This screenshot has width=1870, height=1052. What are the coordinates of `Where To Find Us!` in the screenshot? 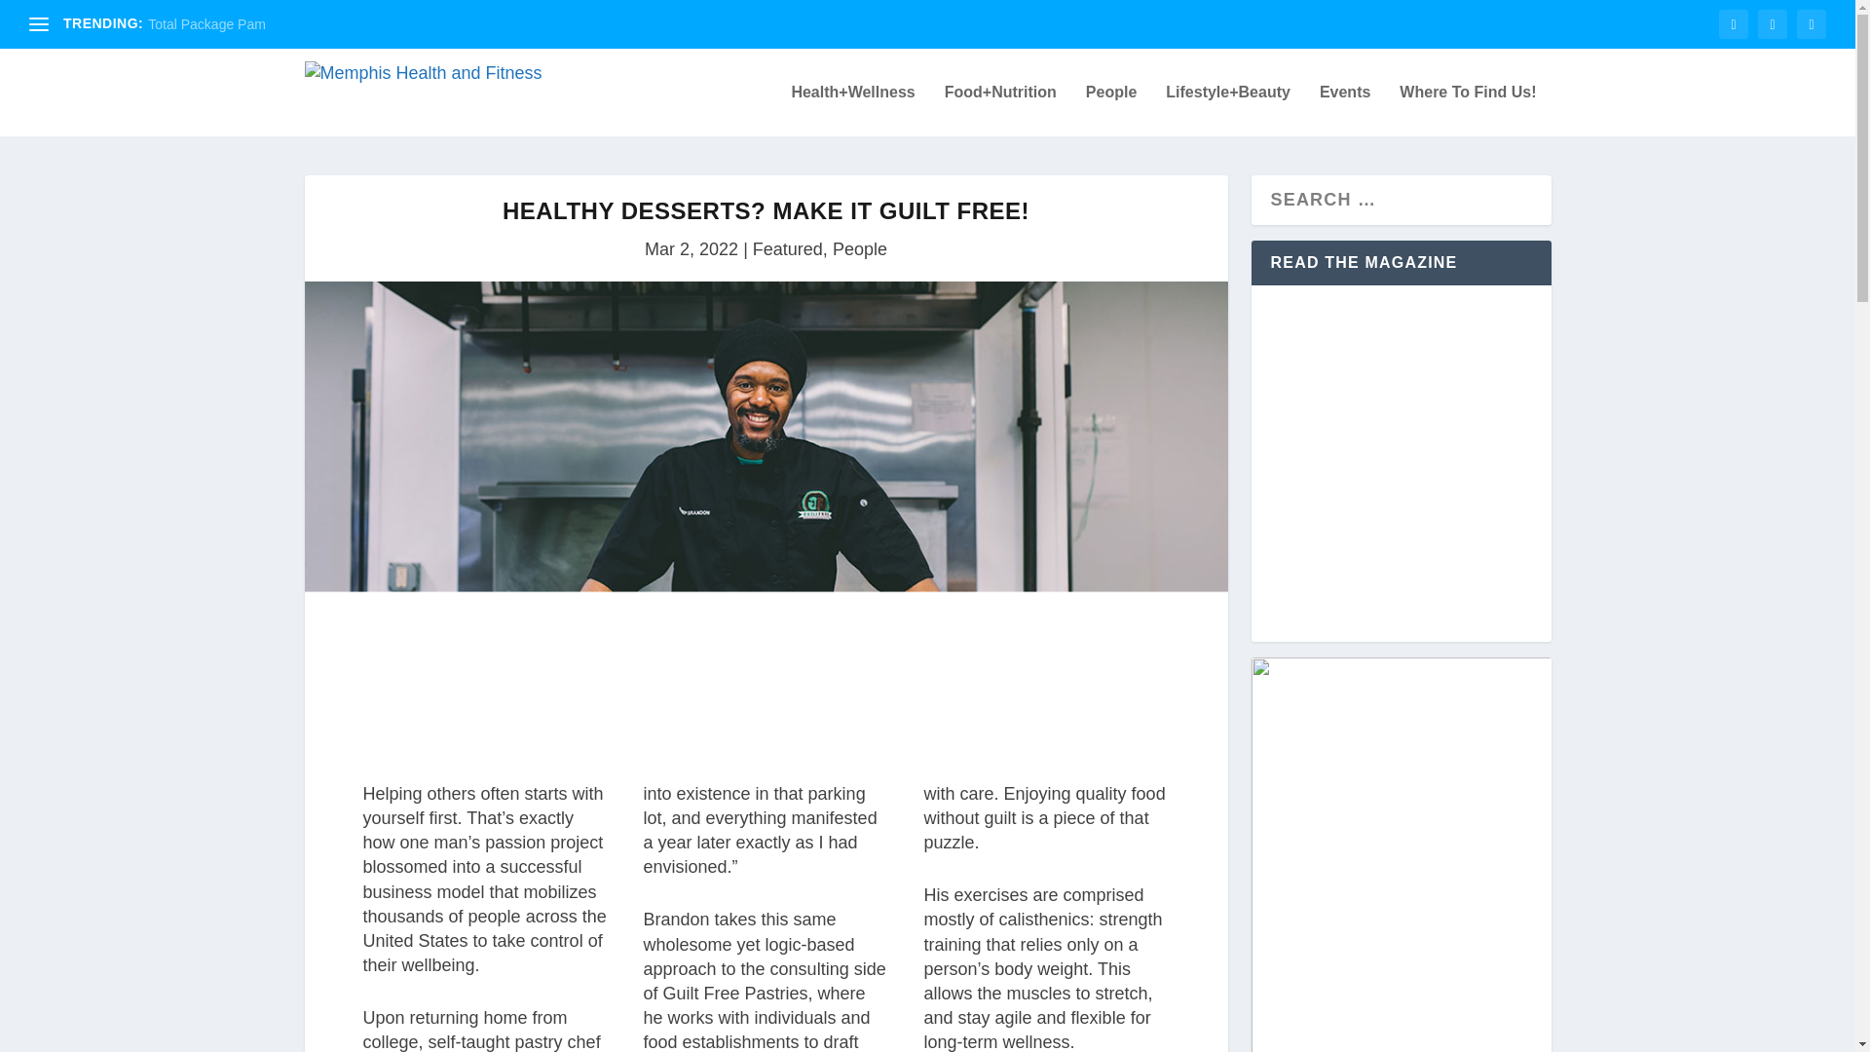 It's located at (1467, 111).